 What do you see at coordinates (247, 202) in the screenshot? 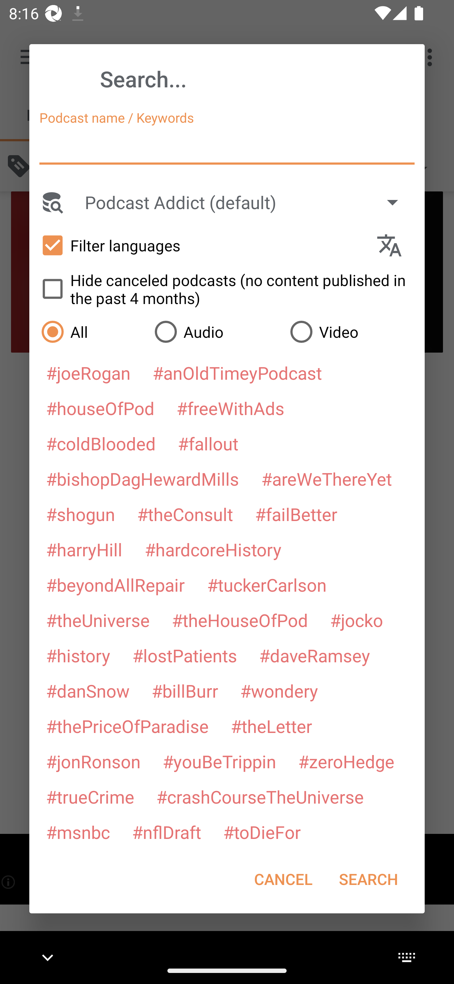
I see `Podcast Addict (default)` at bounding box center [247, 202].